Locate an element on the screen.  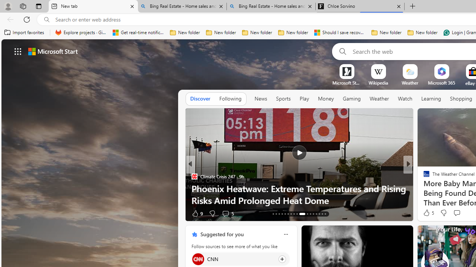
AutomationID: tab-25 is located at coordinates (313, 214).